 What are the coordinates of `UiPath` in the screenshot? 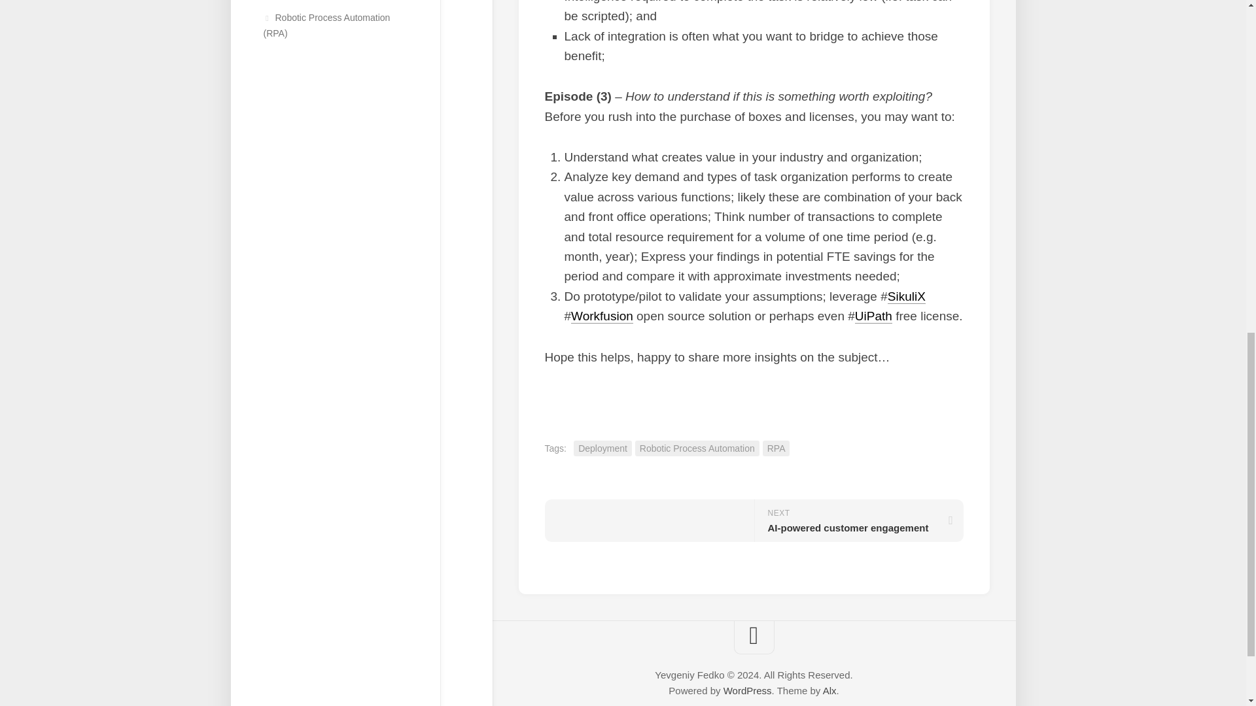 It's located at (747, 690).